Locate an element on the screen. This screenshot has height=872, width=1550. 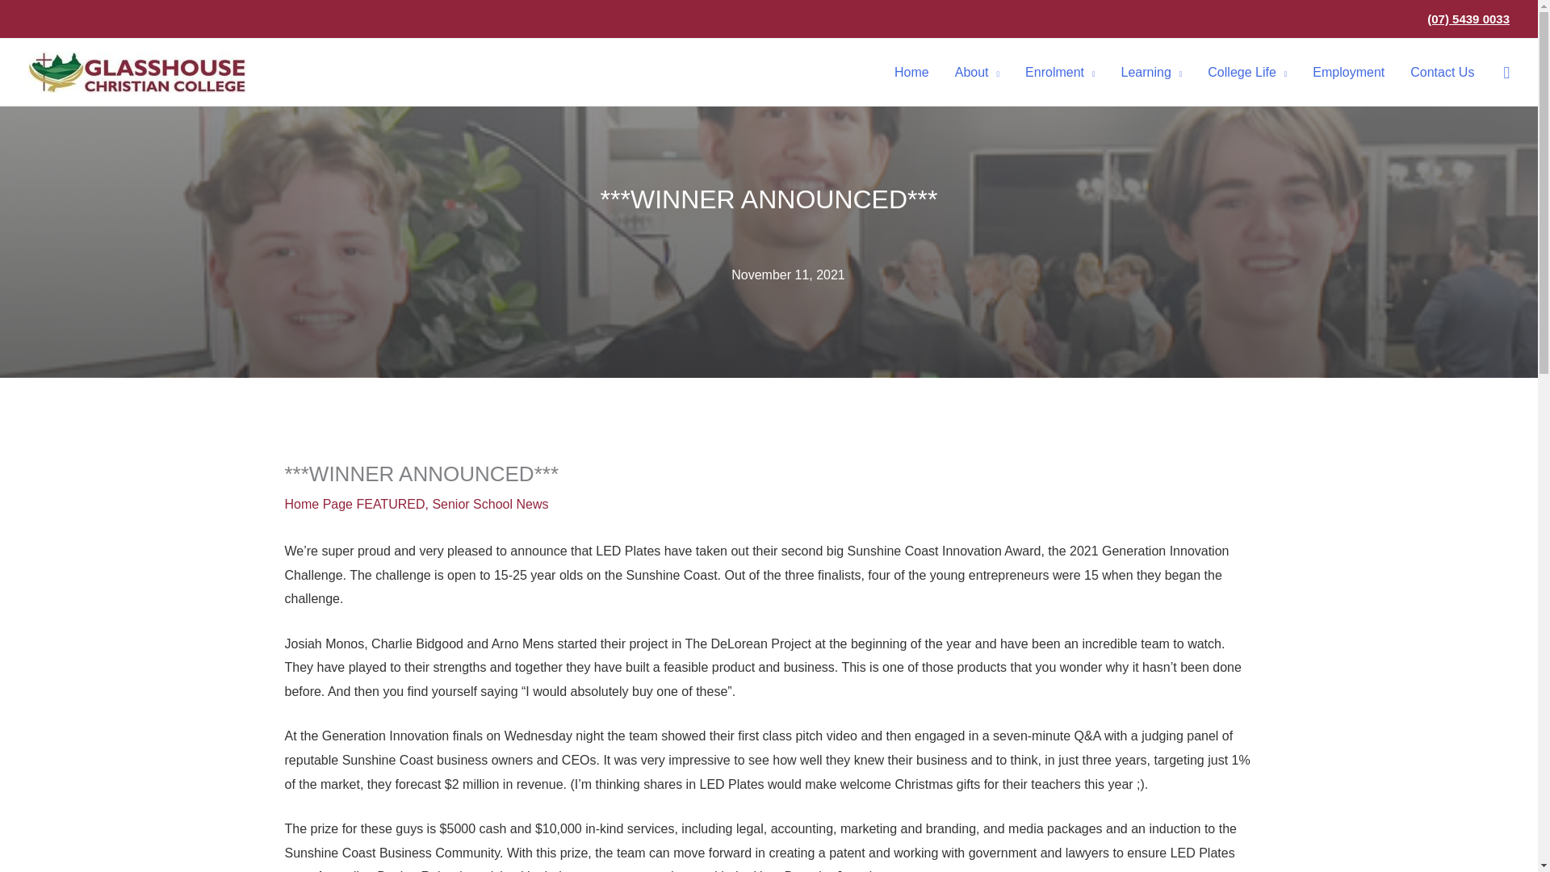
Learning is located at coordinates (1151, 72).